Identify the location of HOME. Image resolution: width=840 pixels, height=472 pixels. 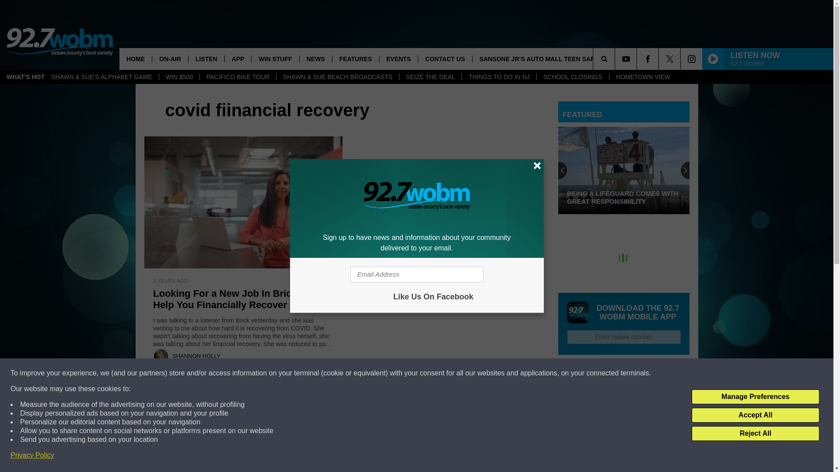
(136, 59).